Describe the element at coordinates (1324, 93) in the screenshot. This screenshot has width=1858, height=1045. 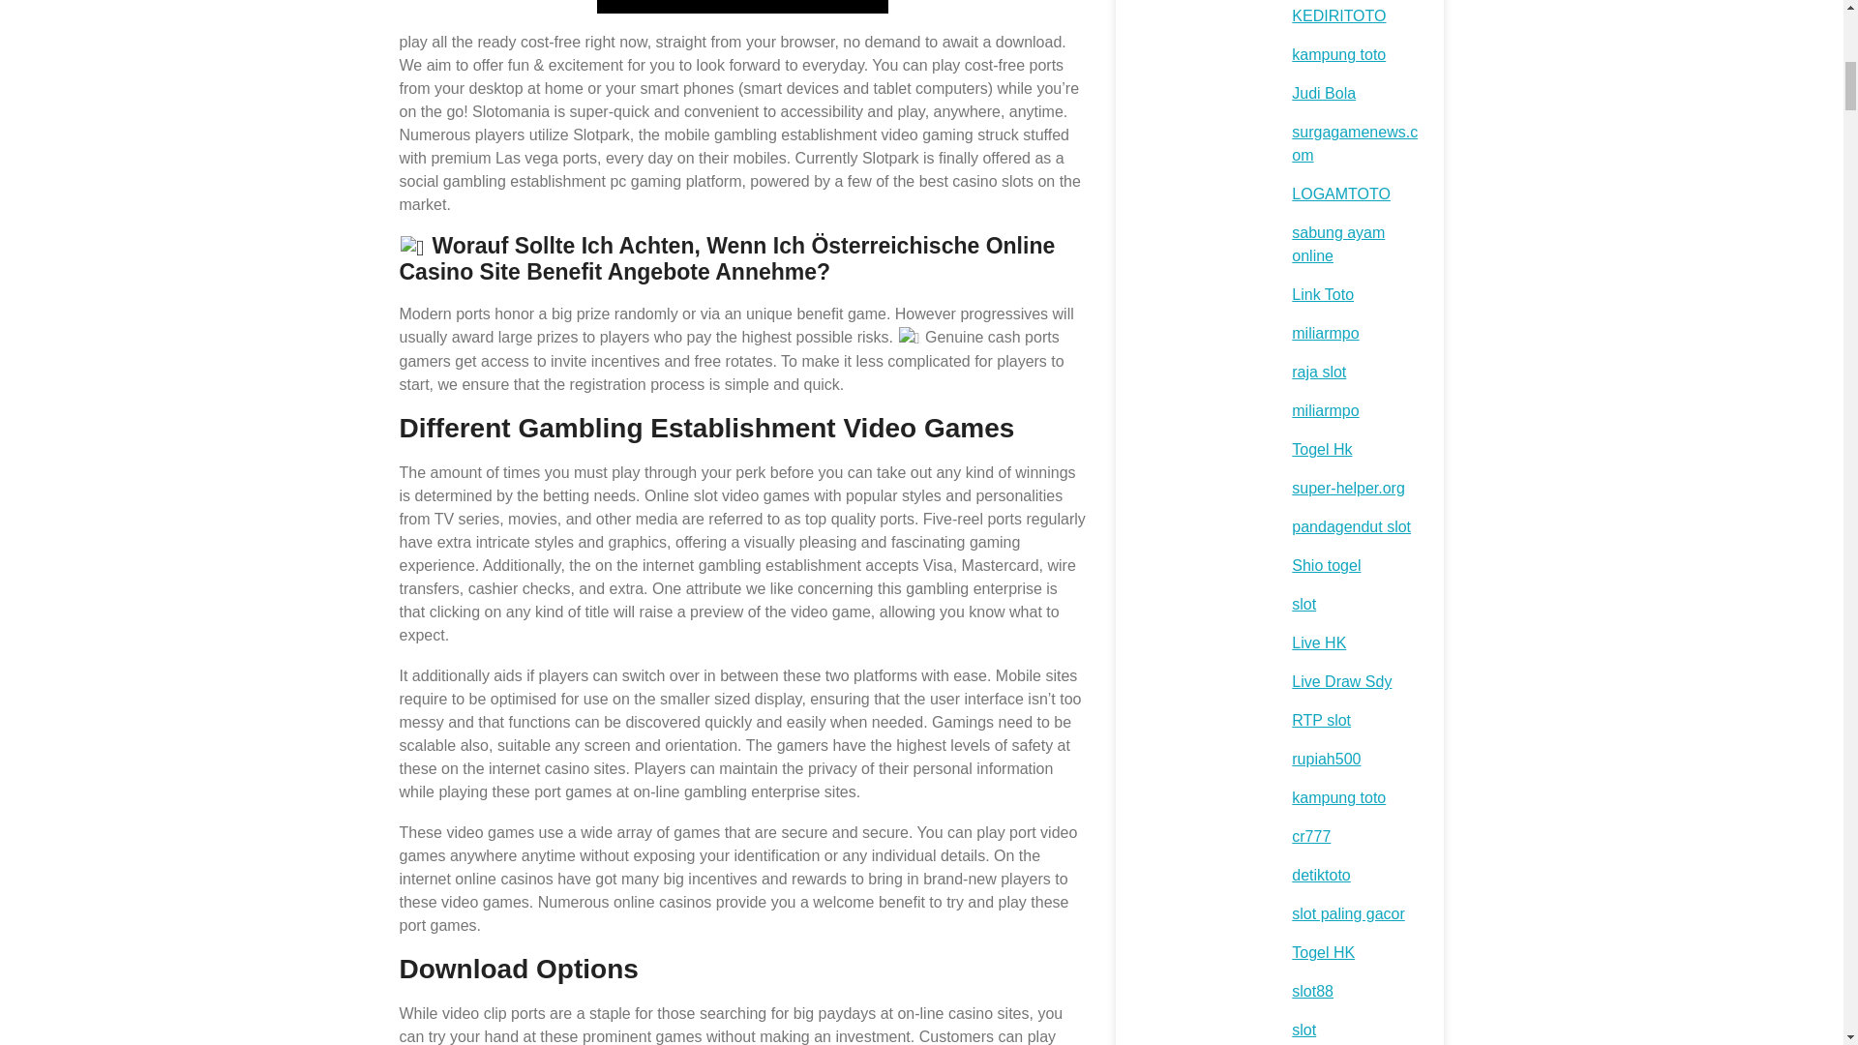
I see `Judi Bola` at that location.